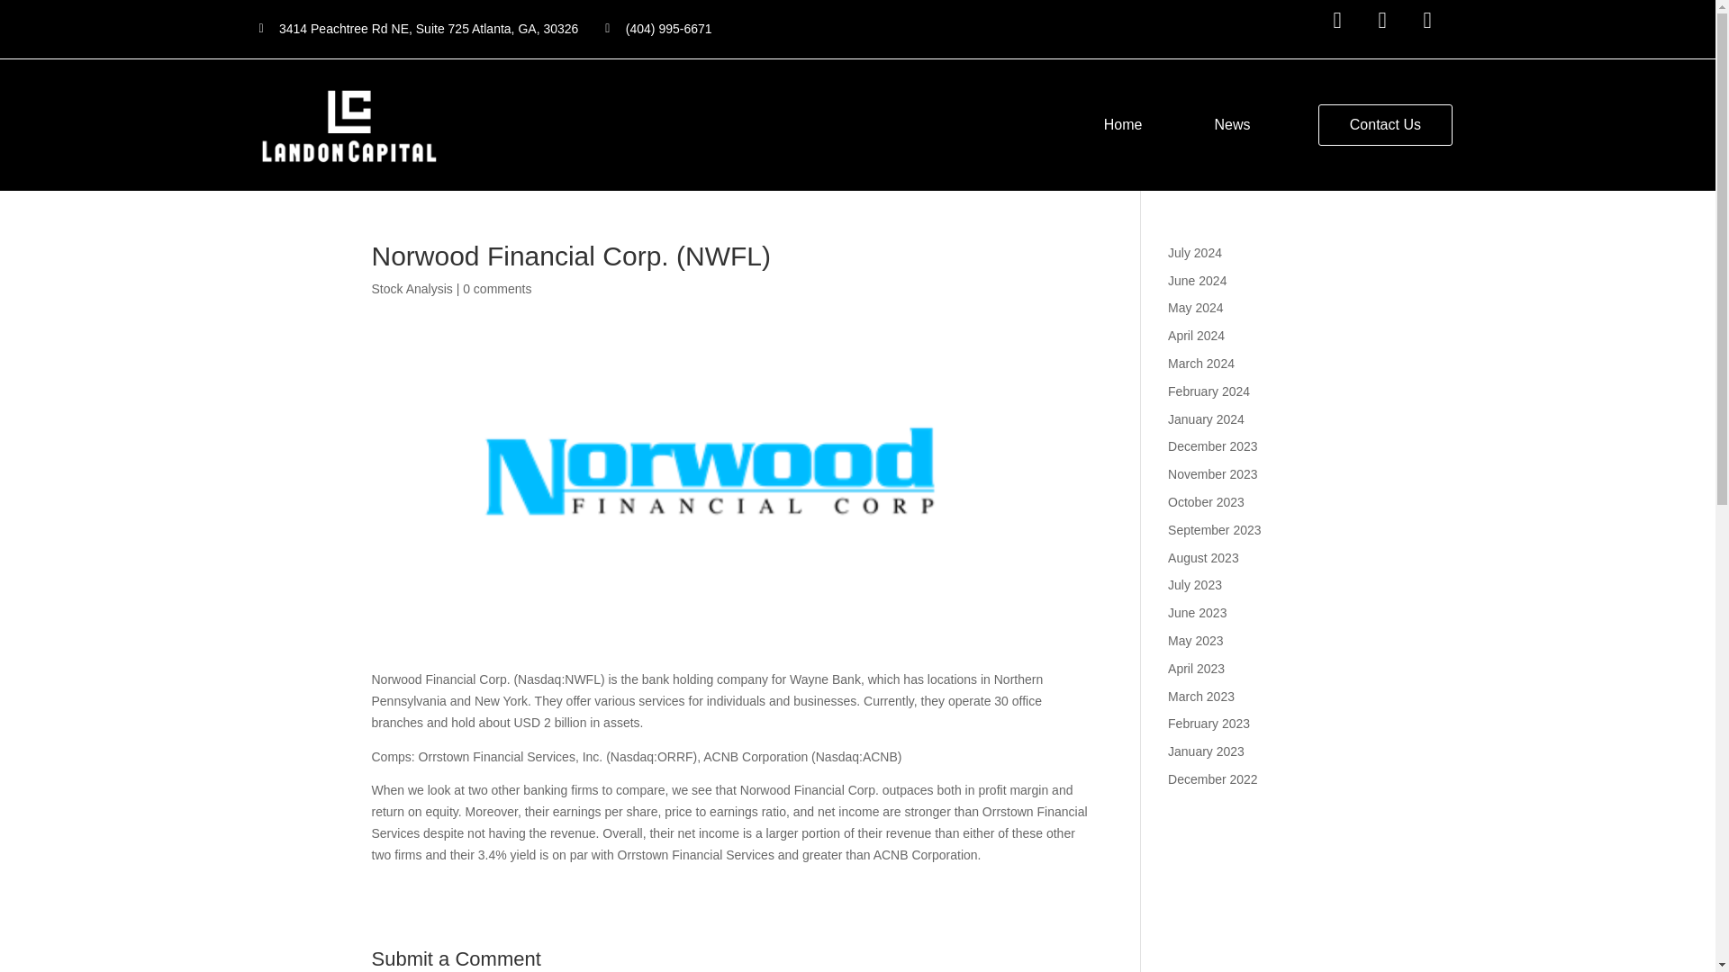  Describe the element at coordinates (1232, 124) in the screenshot. I see `News` at that location.